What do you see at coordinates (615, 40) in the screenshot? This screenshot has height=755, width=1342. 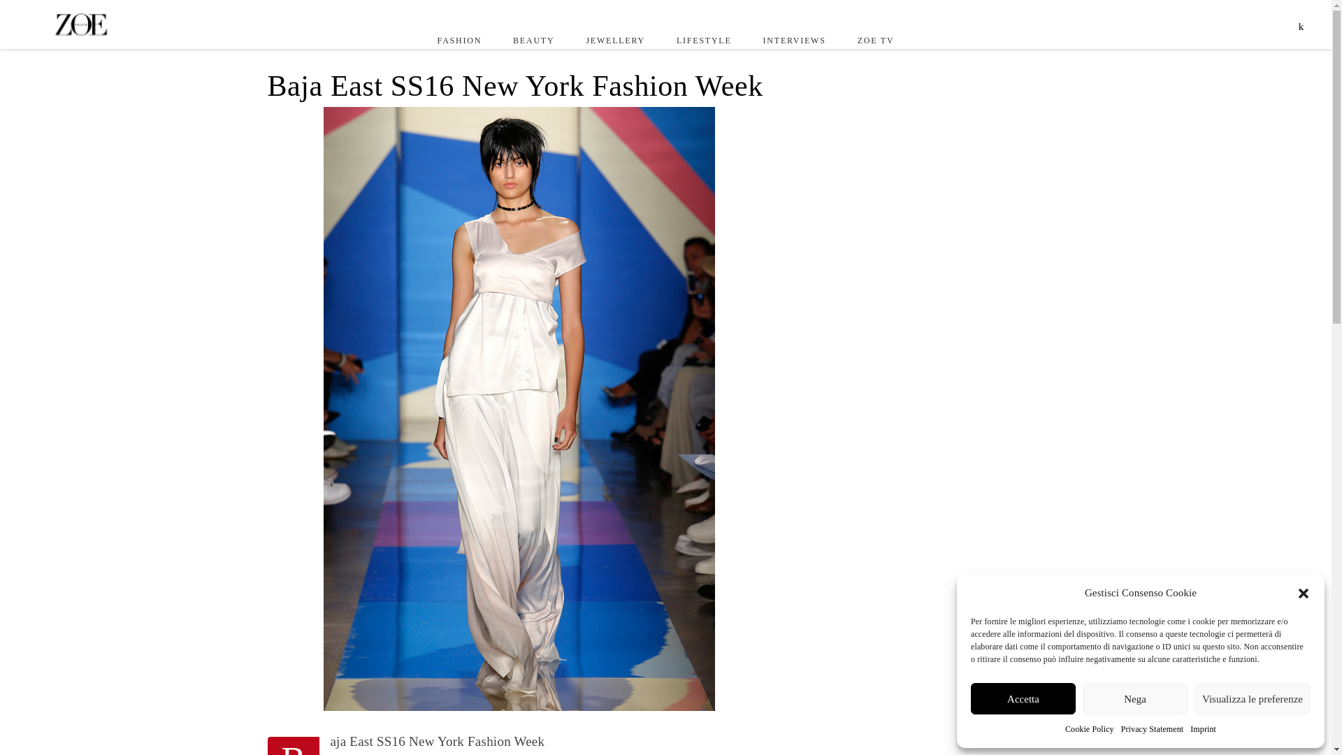 I see `JEWELLERY` at bounding box center [615, 40].